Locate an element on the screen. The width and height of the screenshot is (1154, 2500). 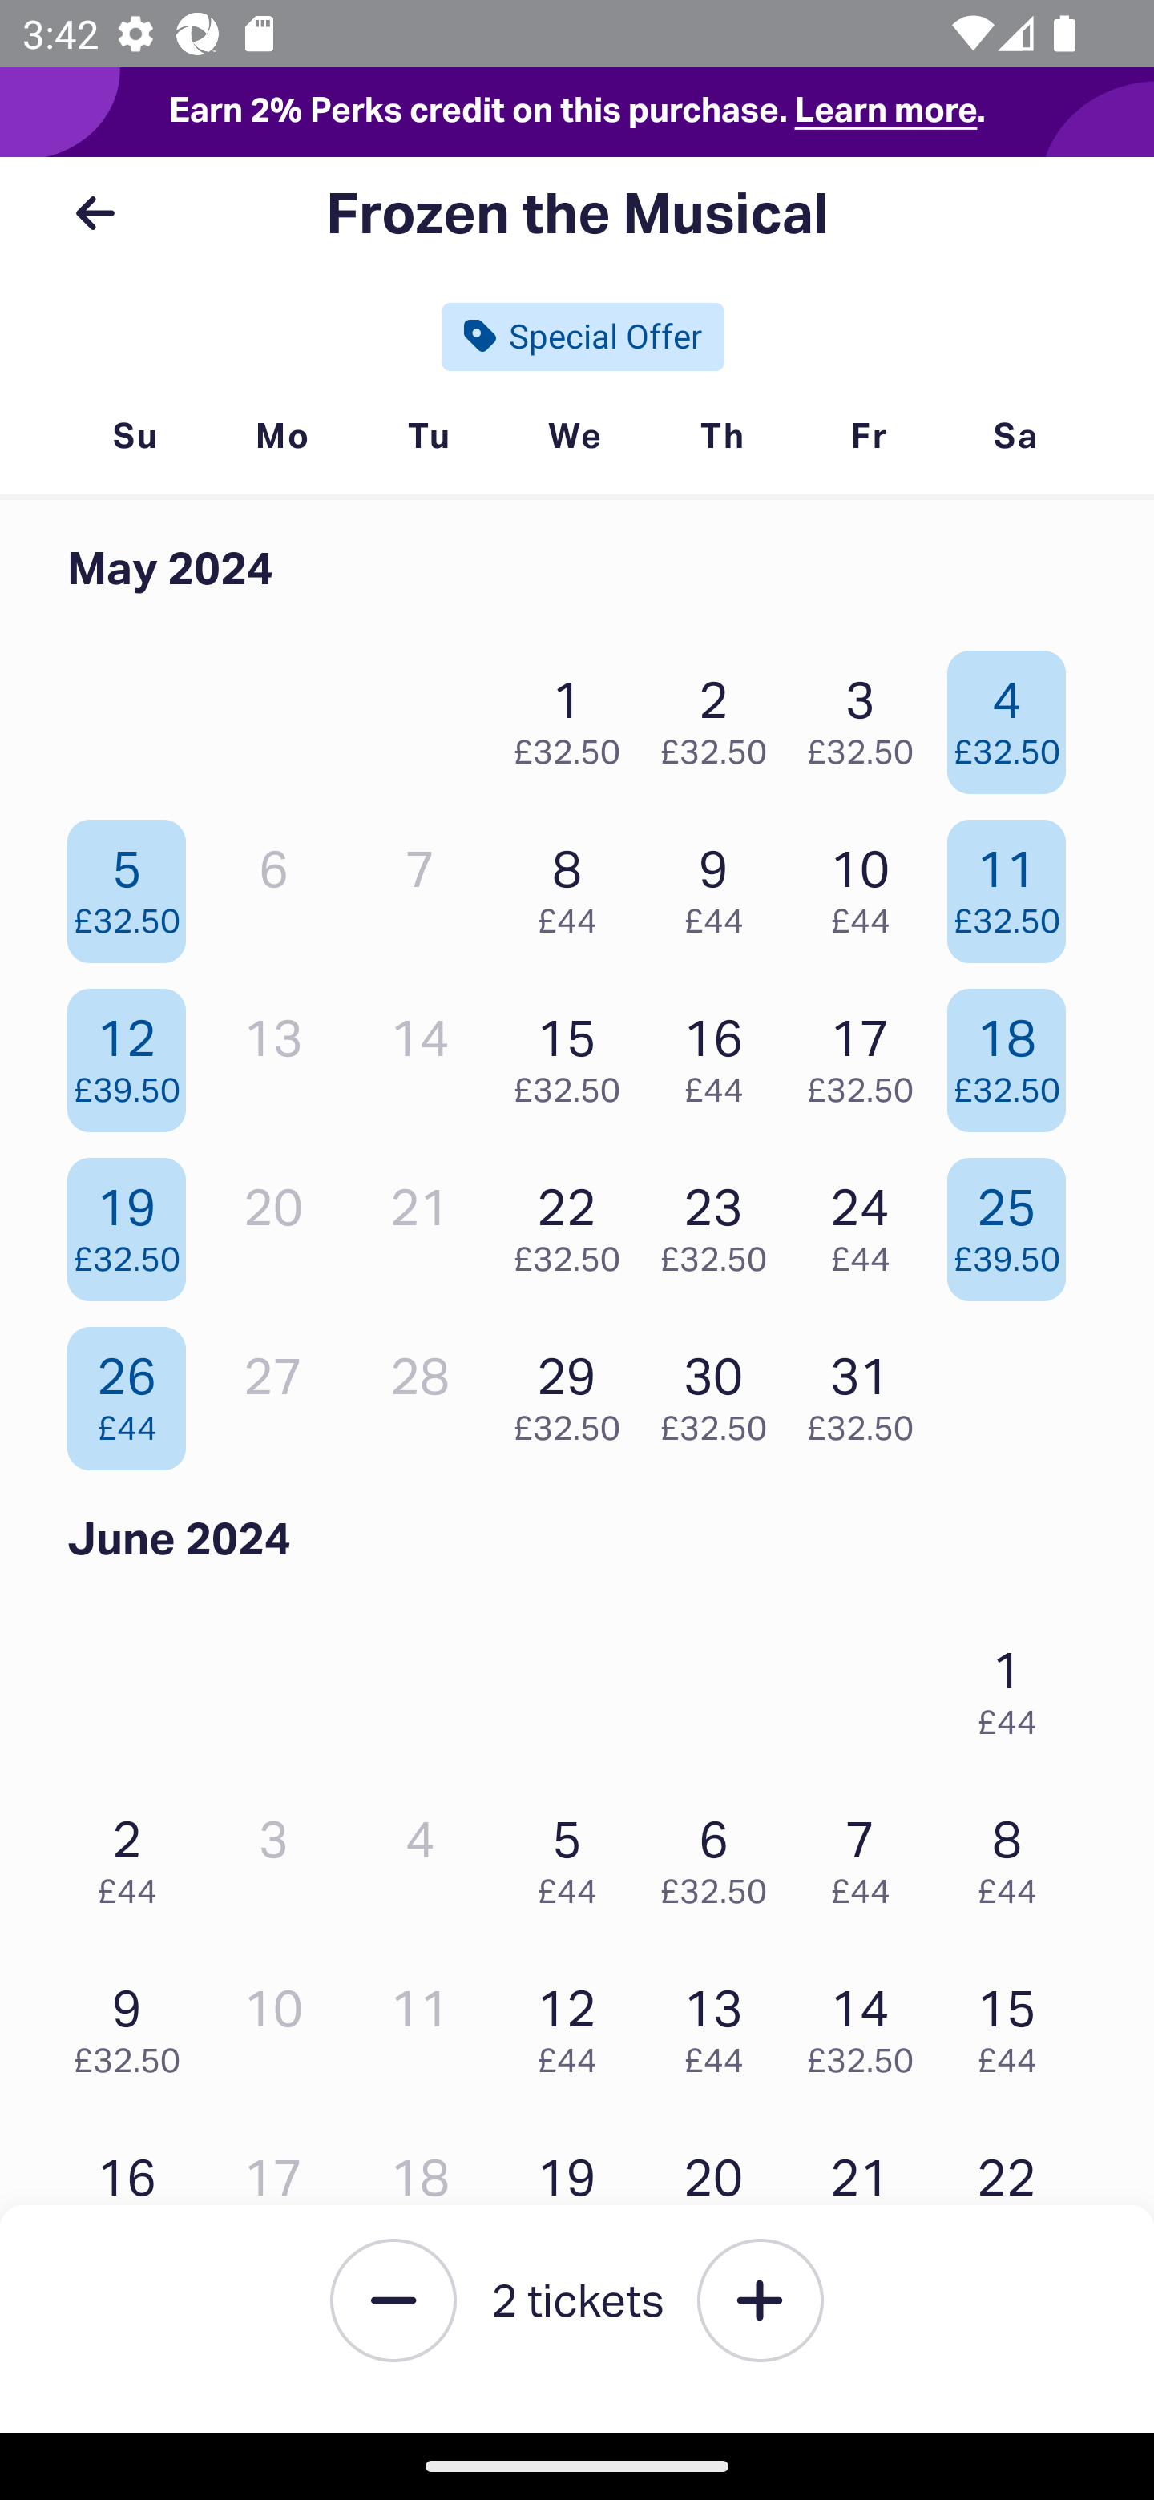
20 £32.50 is located at coordinates (721, 2194).